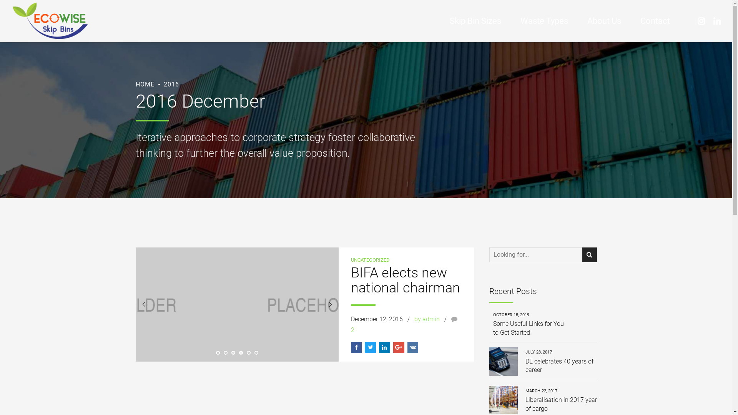 The image size is (738, 415). Describe the element at coordinates (544, 21) in the screenshot. I see `Waste Types` at that location.